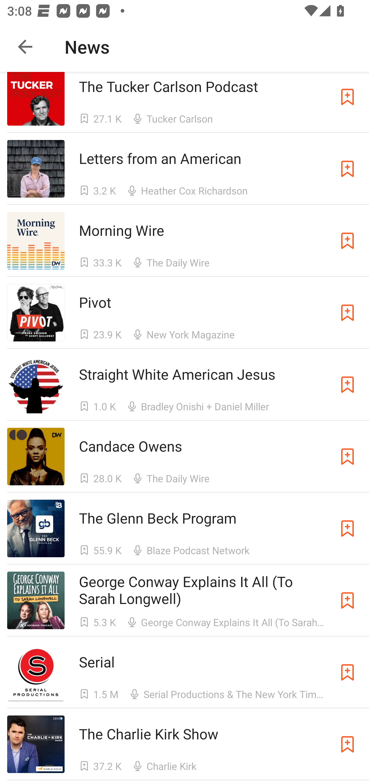 This screenshot has width=369, height=781. What do you see at coordinates (347, 169) in the screenshot?
I see `Subscribe` at bounding box center [347, 169].